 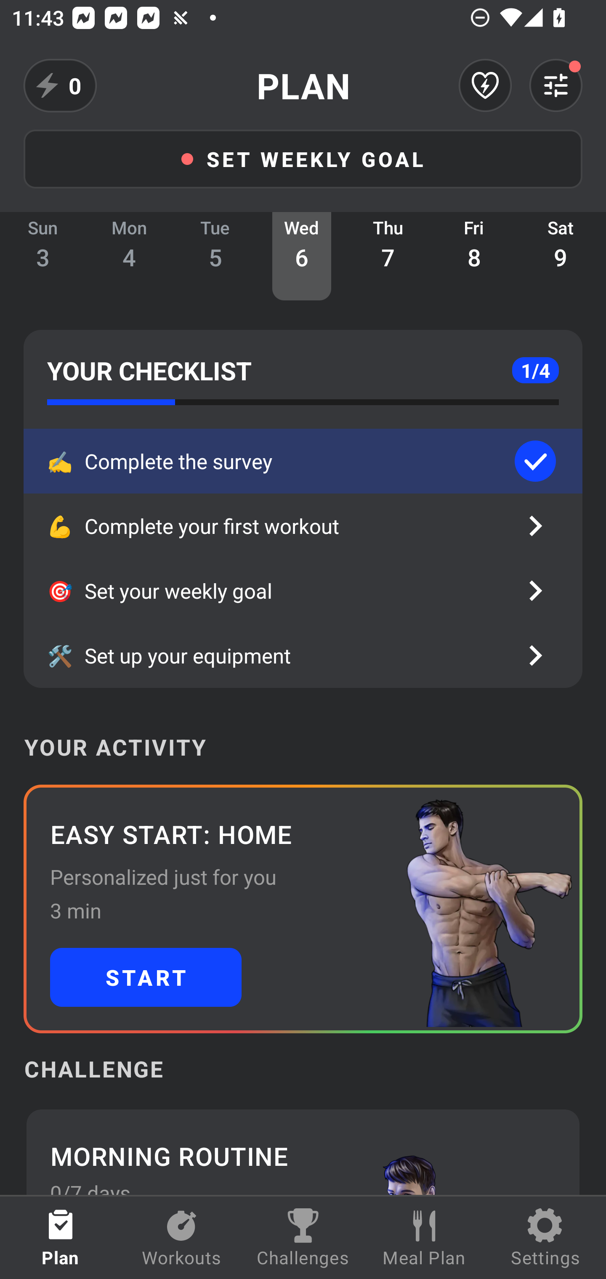 I want to click on START, so click(x=146, y=977).